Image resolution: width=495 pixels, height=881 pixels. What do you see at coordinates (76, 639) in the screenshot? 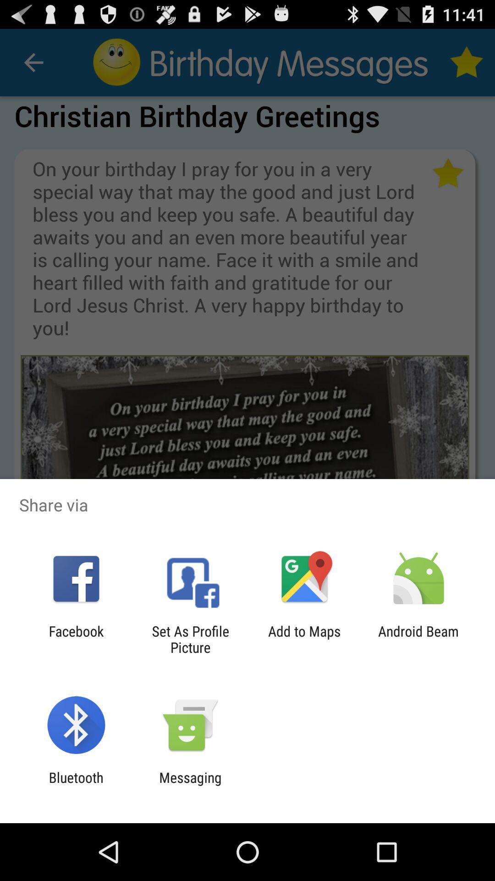
I see `swipe until the facebook` at bounding box center [76, 639].